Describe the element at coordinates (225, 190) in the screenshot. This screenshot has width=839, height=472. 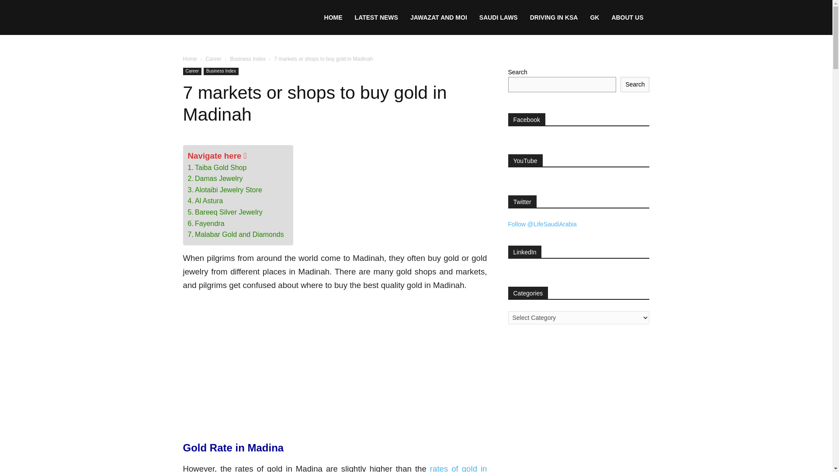
I see `Alotaibi Jewelry Store` at that location.